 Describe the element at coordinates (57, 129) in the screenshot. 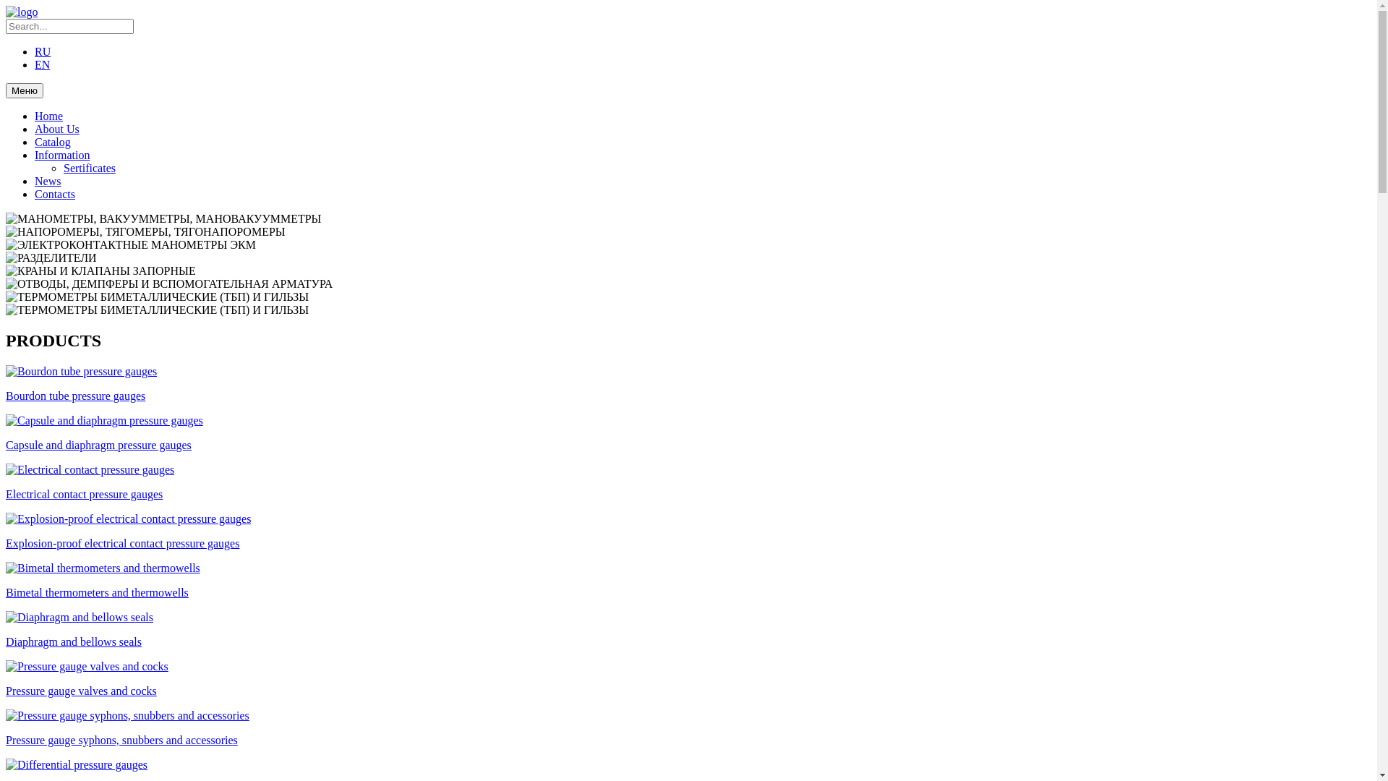

I see `About Us` at that location.